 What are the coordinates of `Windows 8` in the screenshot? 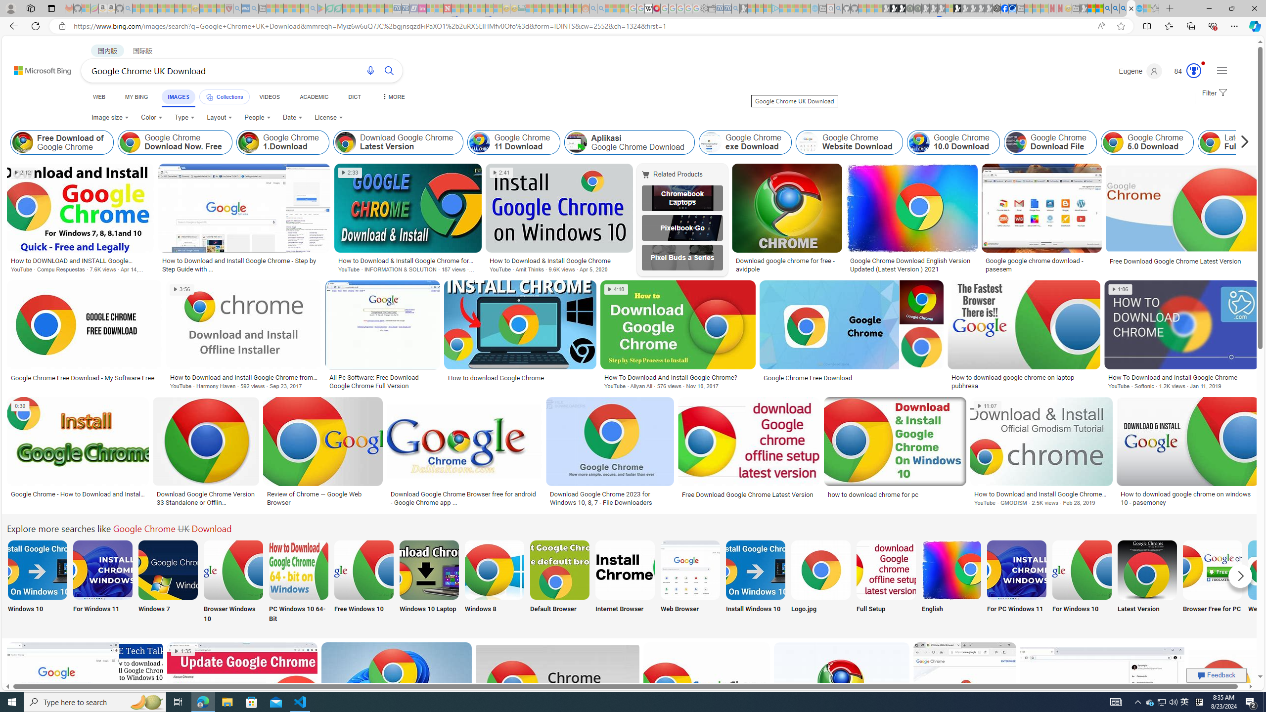 It's located at (494, 582).